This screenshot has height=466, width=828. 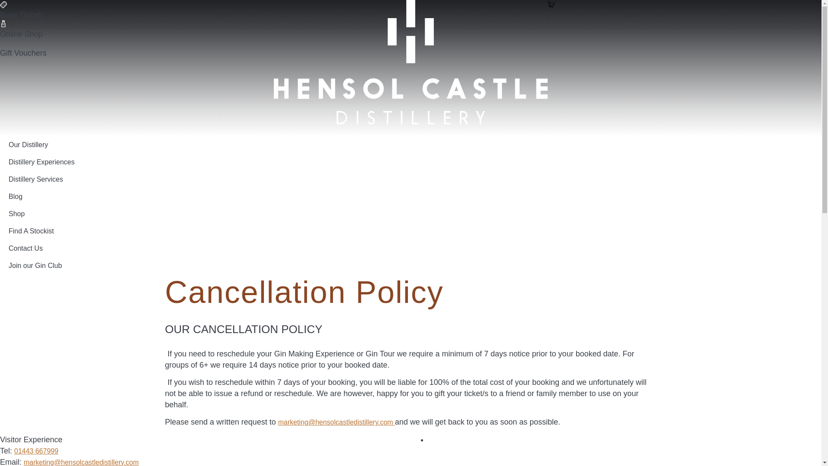 What do you see at coordinates (22, 34) in the screenshot?
I see `Online Shop` at bounding box center [22, 34].